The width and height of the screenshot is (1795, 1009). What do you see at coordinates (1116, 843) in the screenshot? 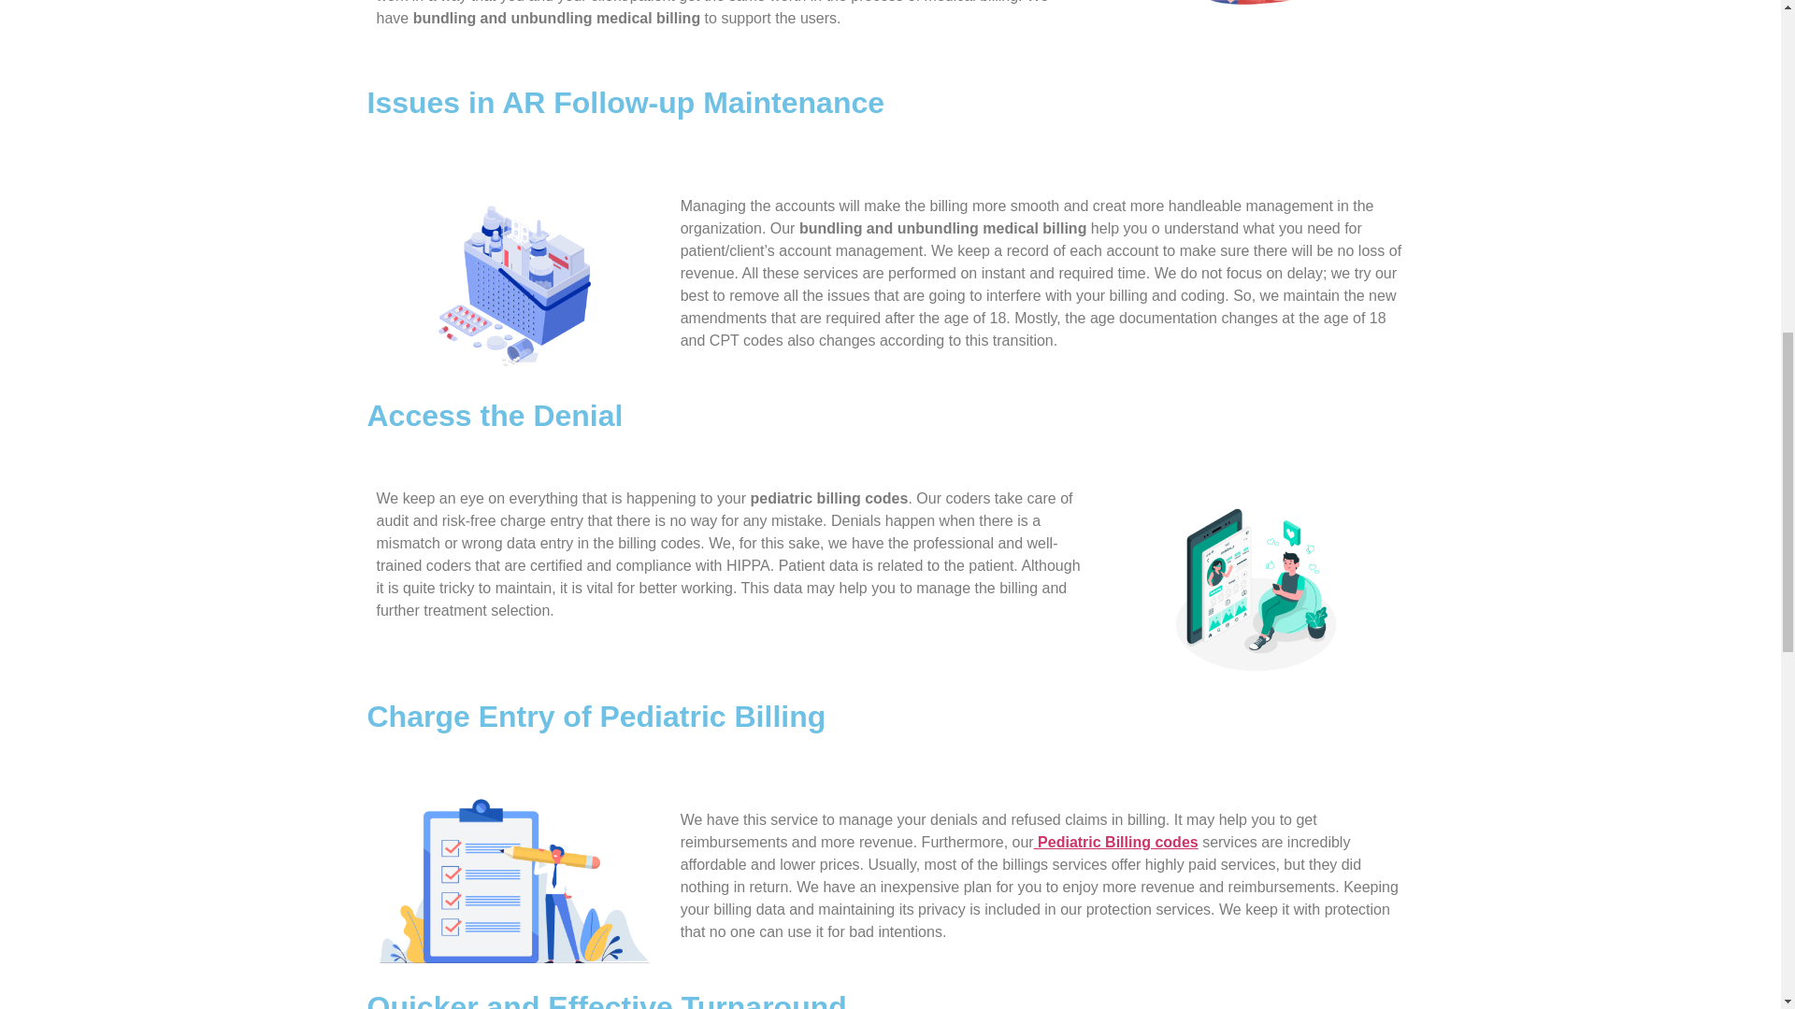
I see ` Pediatric Billing codes` at bounding box center [1116, 843].